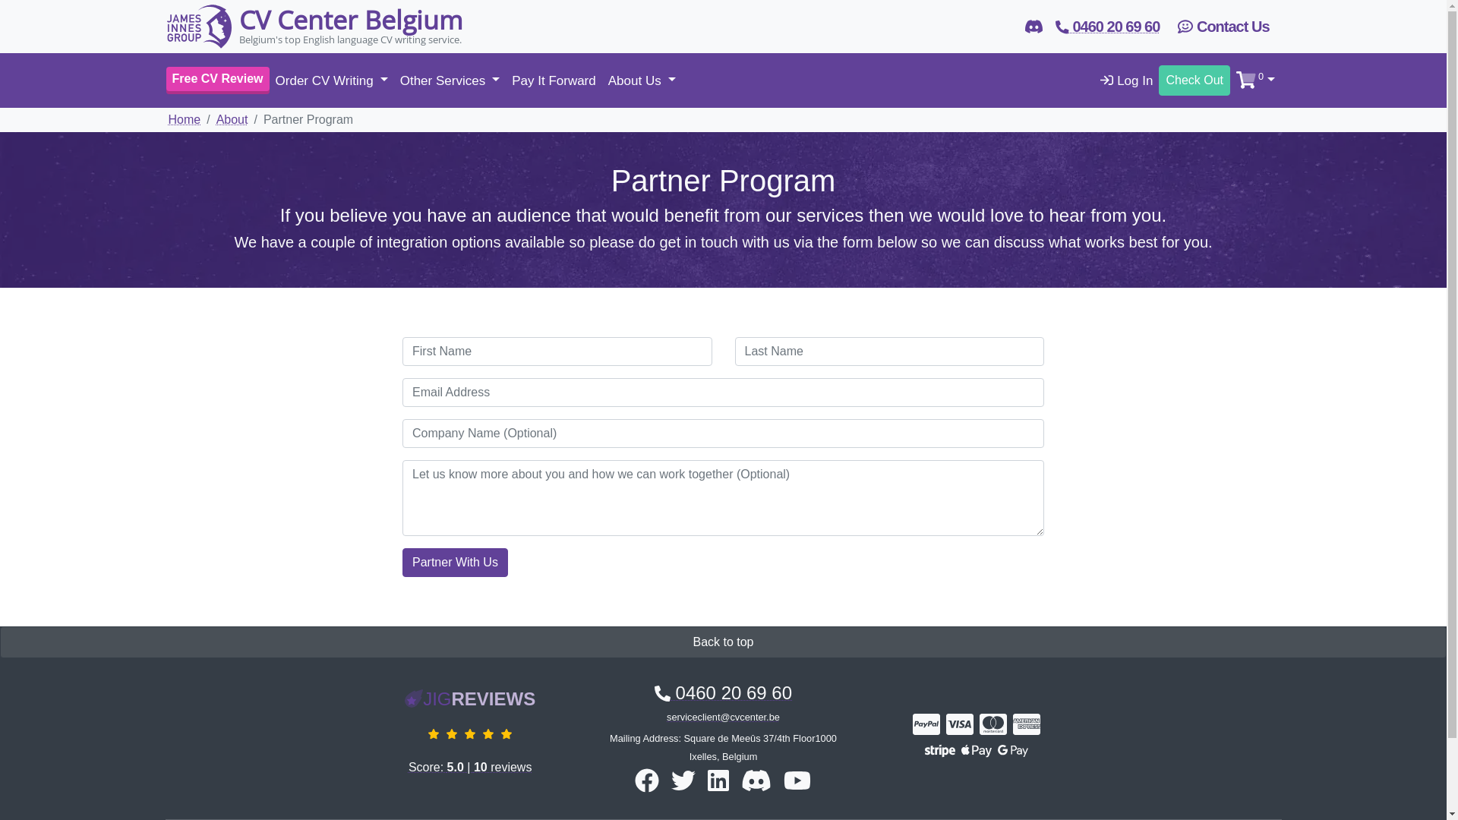  Describe the element at coordinates (1255, 81) in the screenshot. I see ` 0` at that location.